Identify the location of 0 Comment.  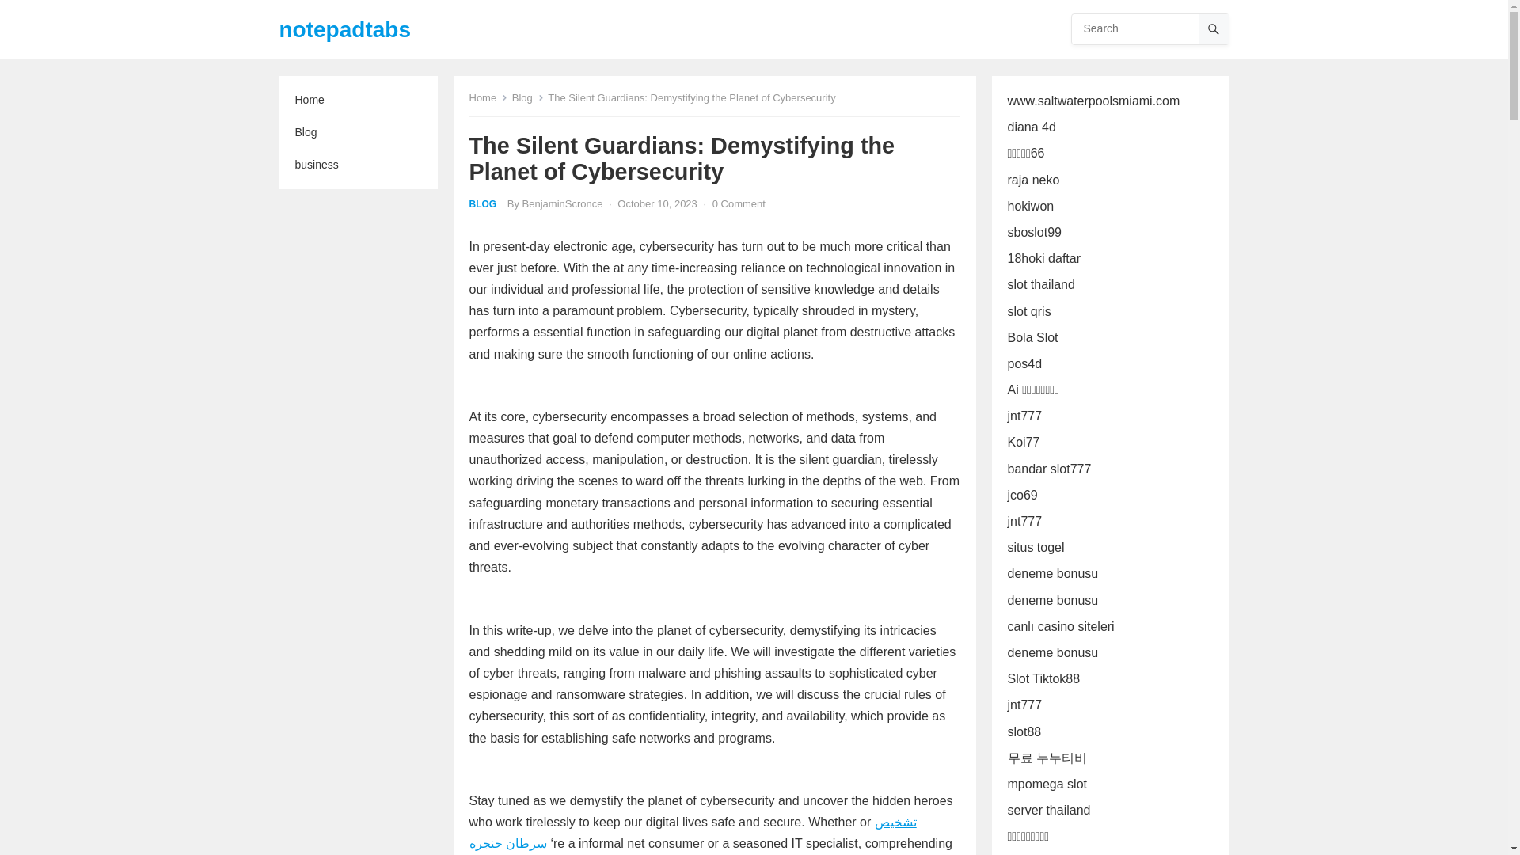
(739, 203).